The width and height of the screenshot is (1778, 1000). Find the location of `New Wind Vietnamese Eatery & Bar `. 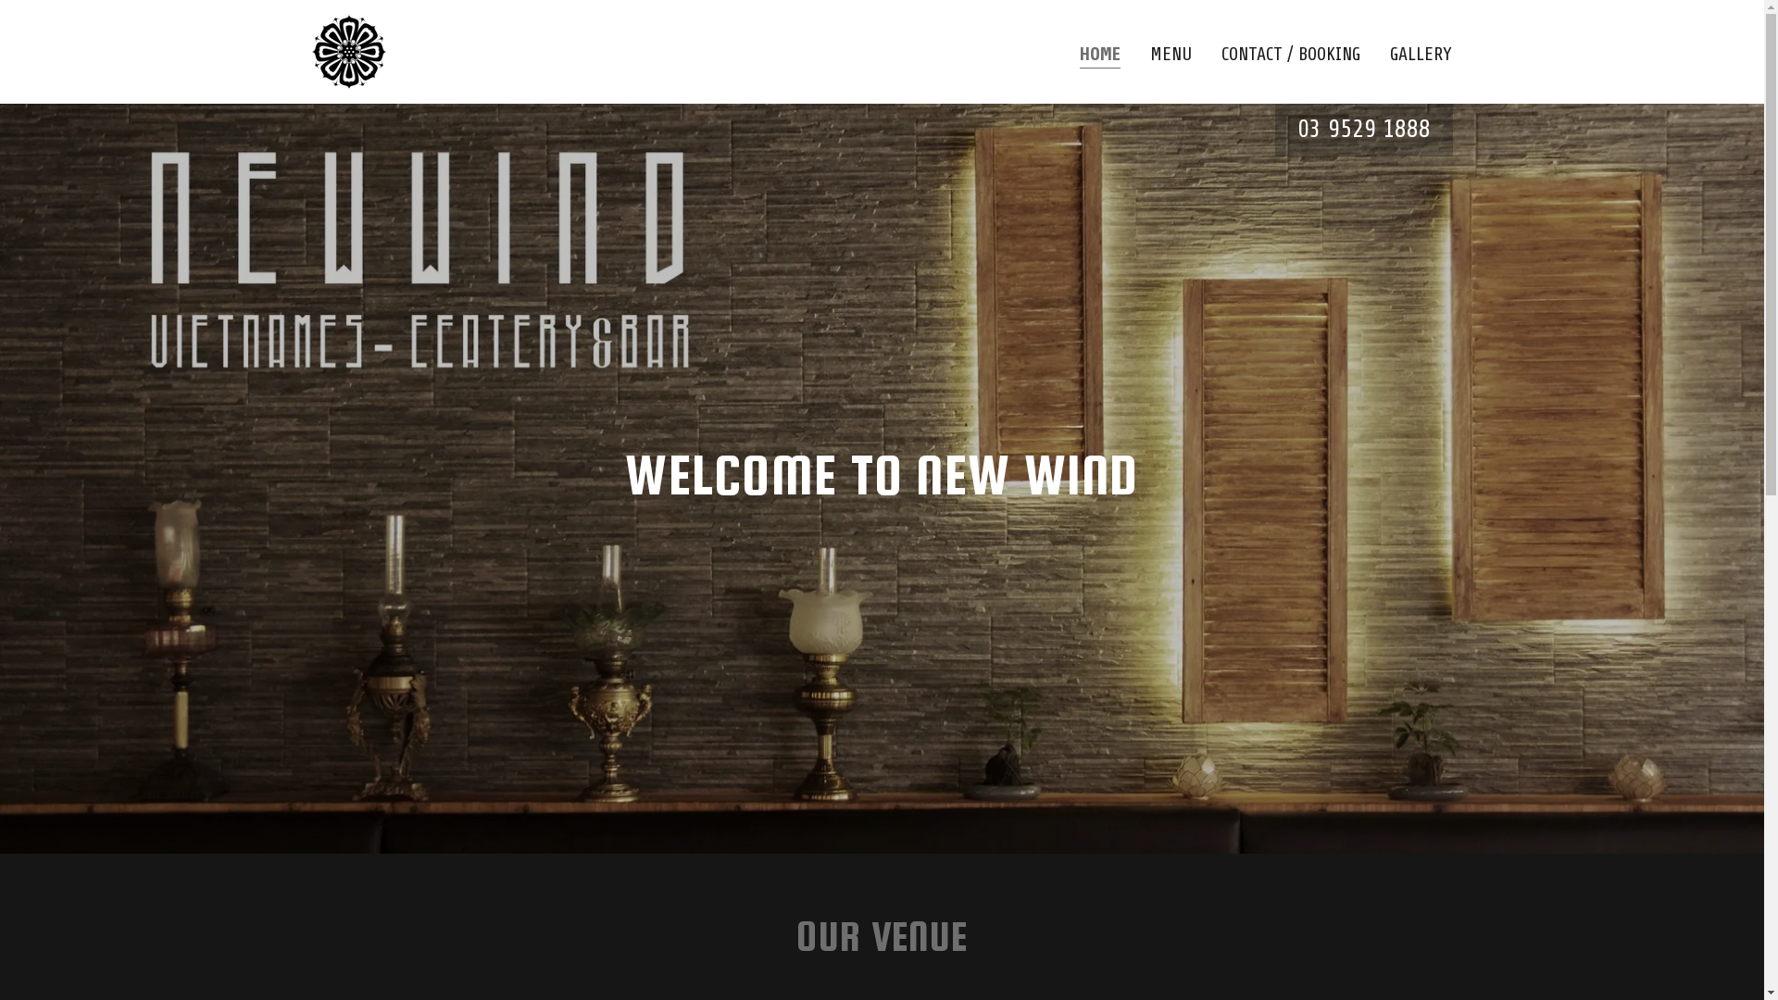

New Wind Vietnamese Eatery & Bar  is located at coordinates (348, 50).